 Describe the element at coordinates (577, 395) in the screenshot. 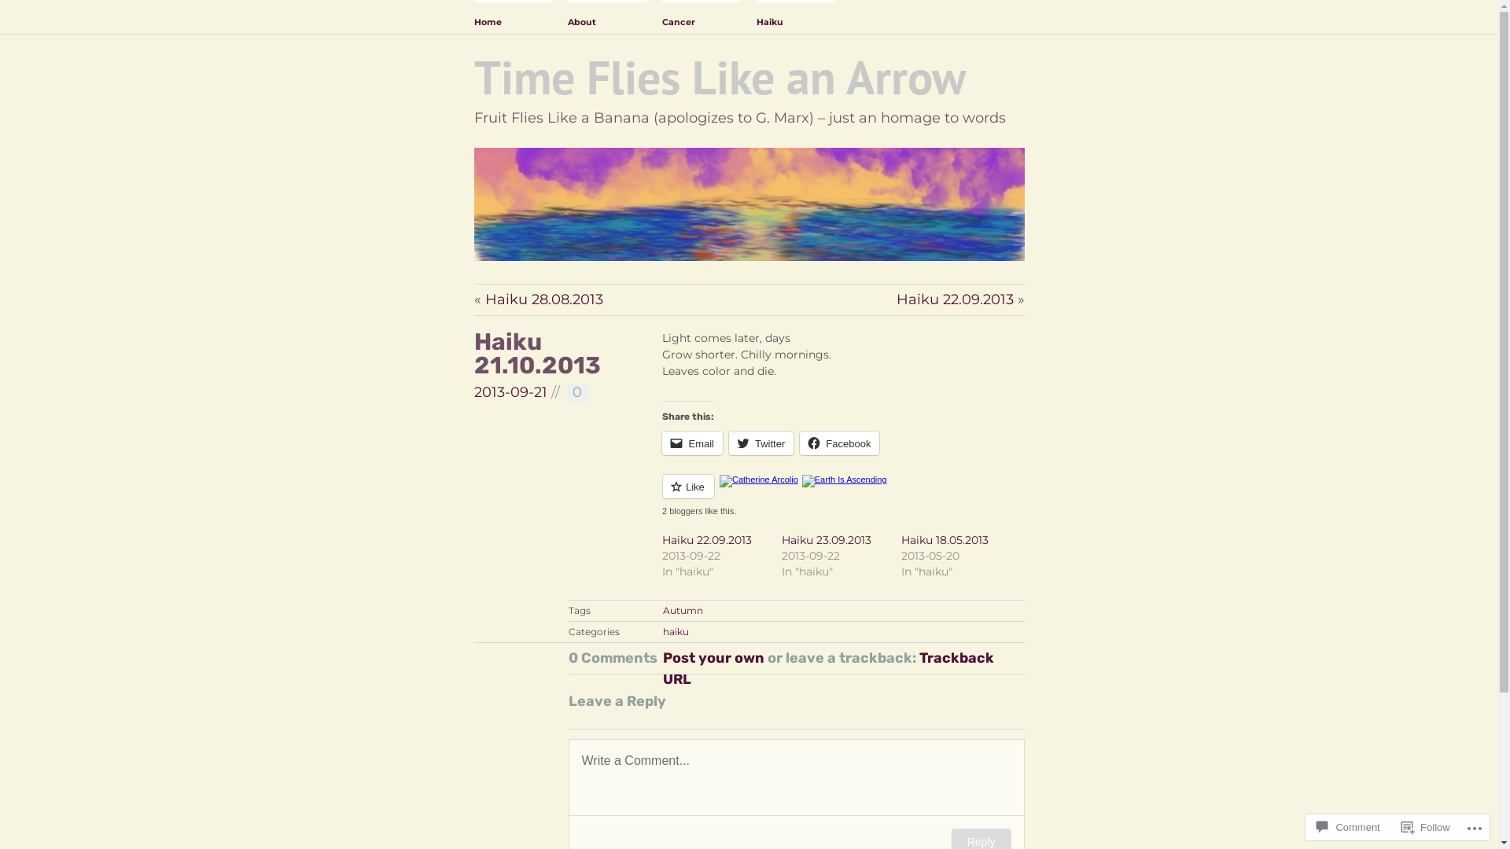

I see `0` at that location.